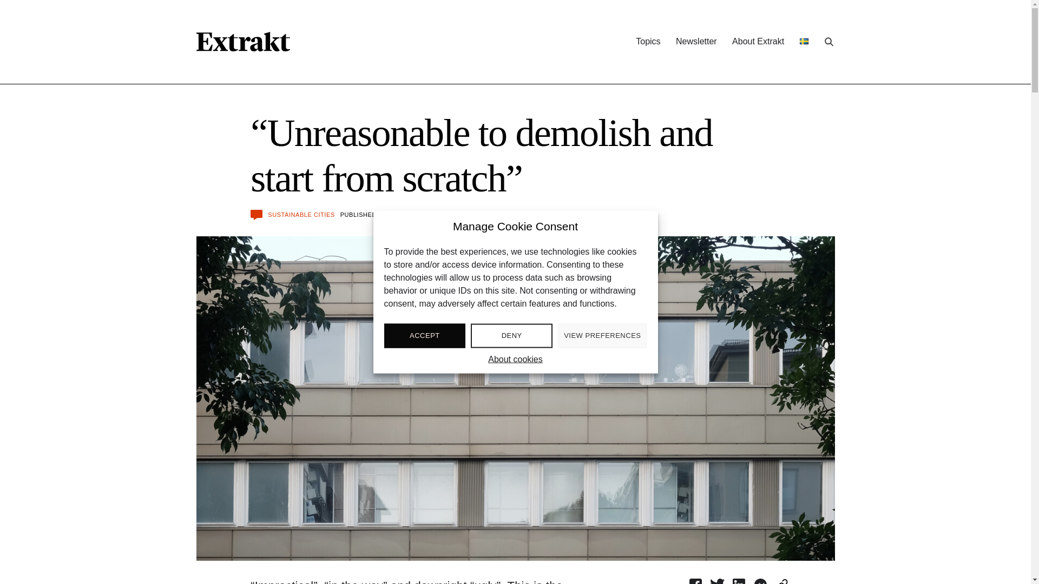 The height and width of the screenshot is (584, 1039). What do you see at coordinates (425, 335) in the screenshot?
I see `ACCEPT` at bounding box center [425, 335].